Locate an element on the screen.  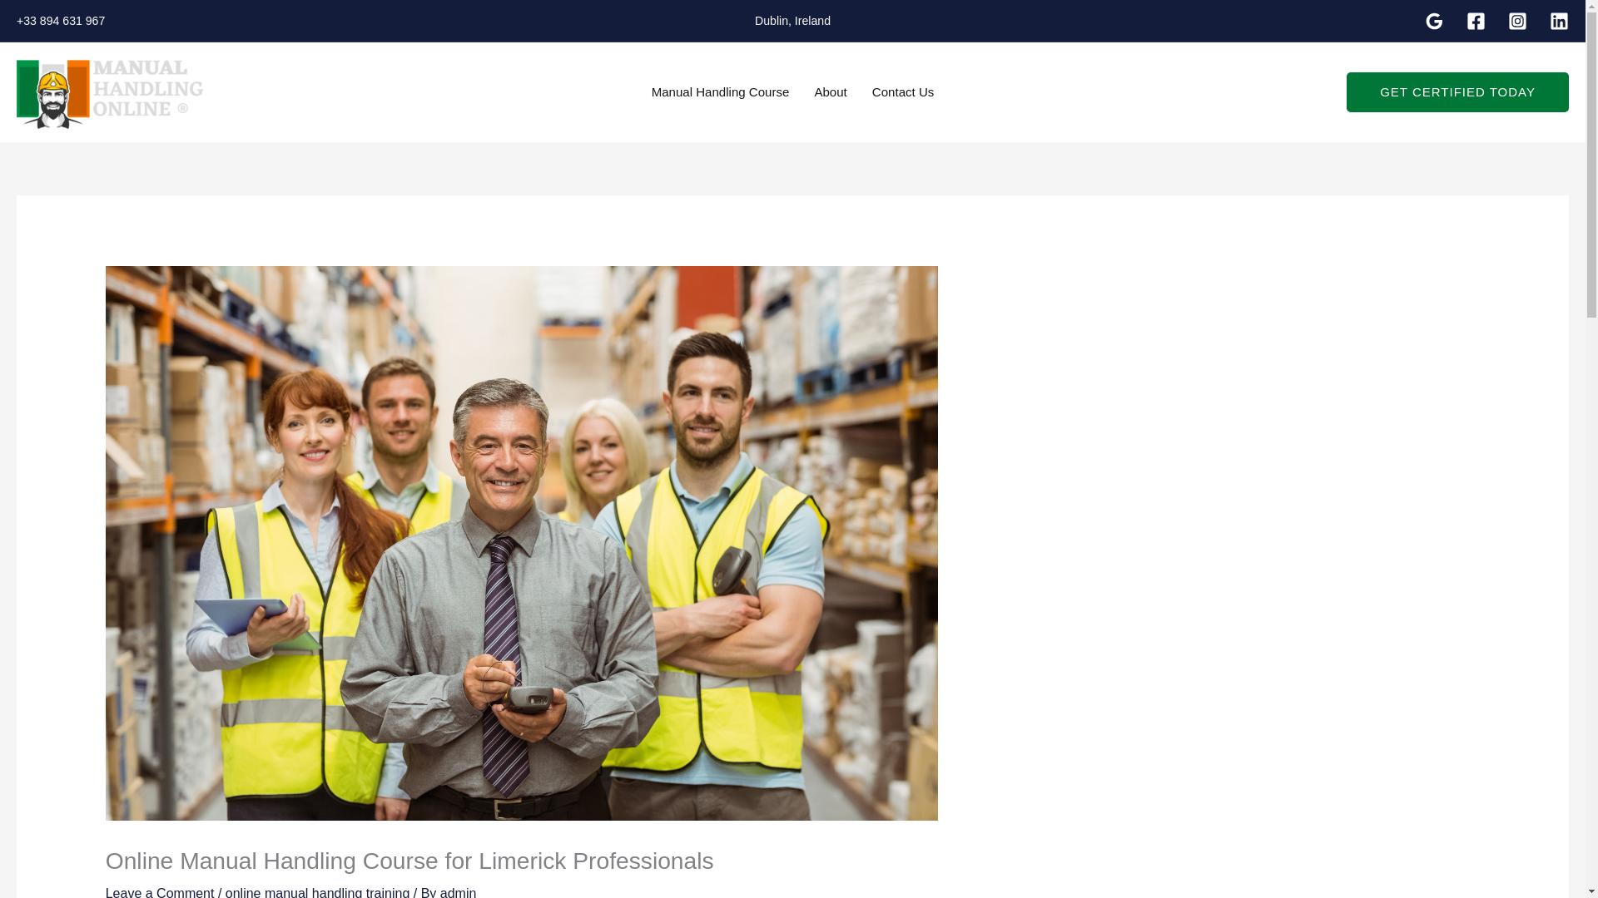
Manual Handling Course is located at coordinates (721, 91).